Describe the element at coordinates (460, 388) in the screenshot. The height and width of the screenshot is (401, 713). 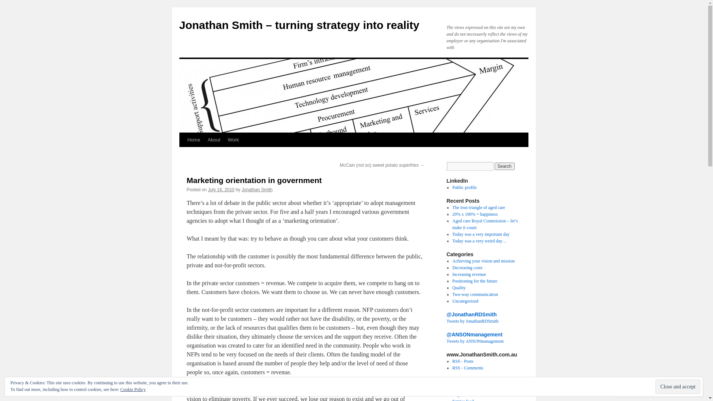
I see `Register` at that location.